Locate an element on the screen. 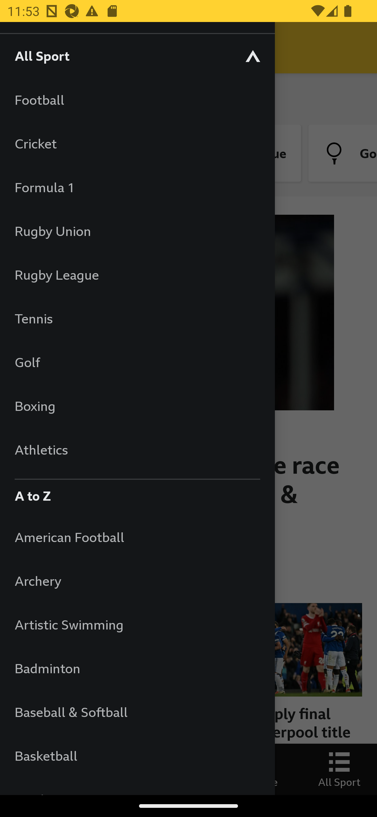 Image resolution: width=377 pixels, height=817 pixels. All Sport is located at coordinates (137, 56).